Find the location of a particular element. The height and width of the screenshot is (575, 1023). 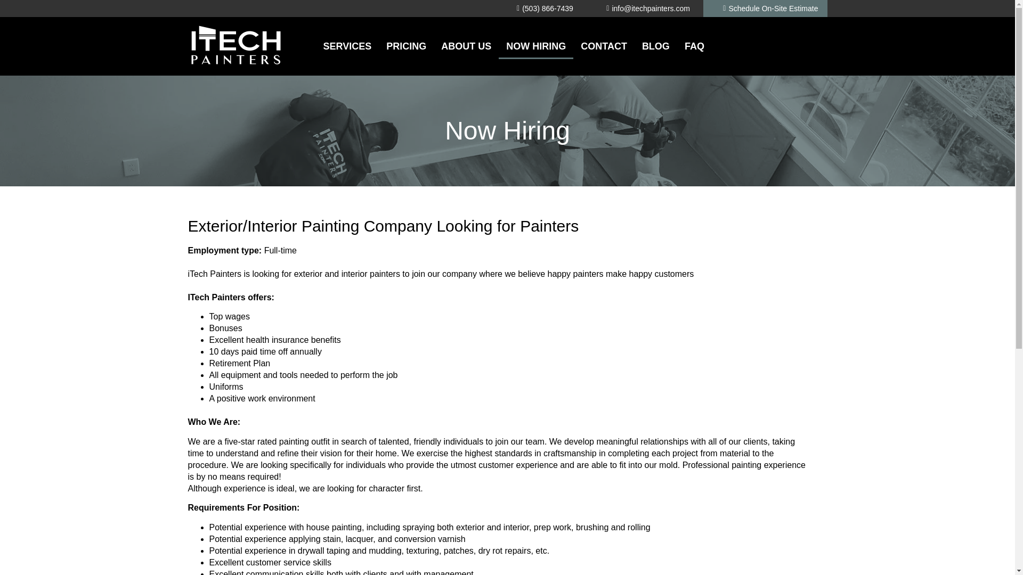

FAQ is located at coordinates (692, 46).